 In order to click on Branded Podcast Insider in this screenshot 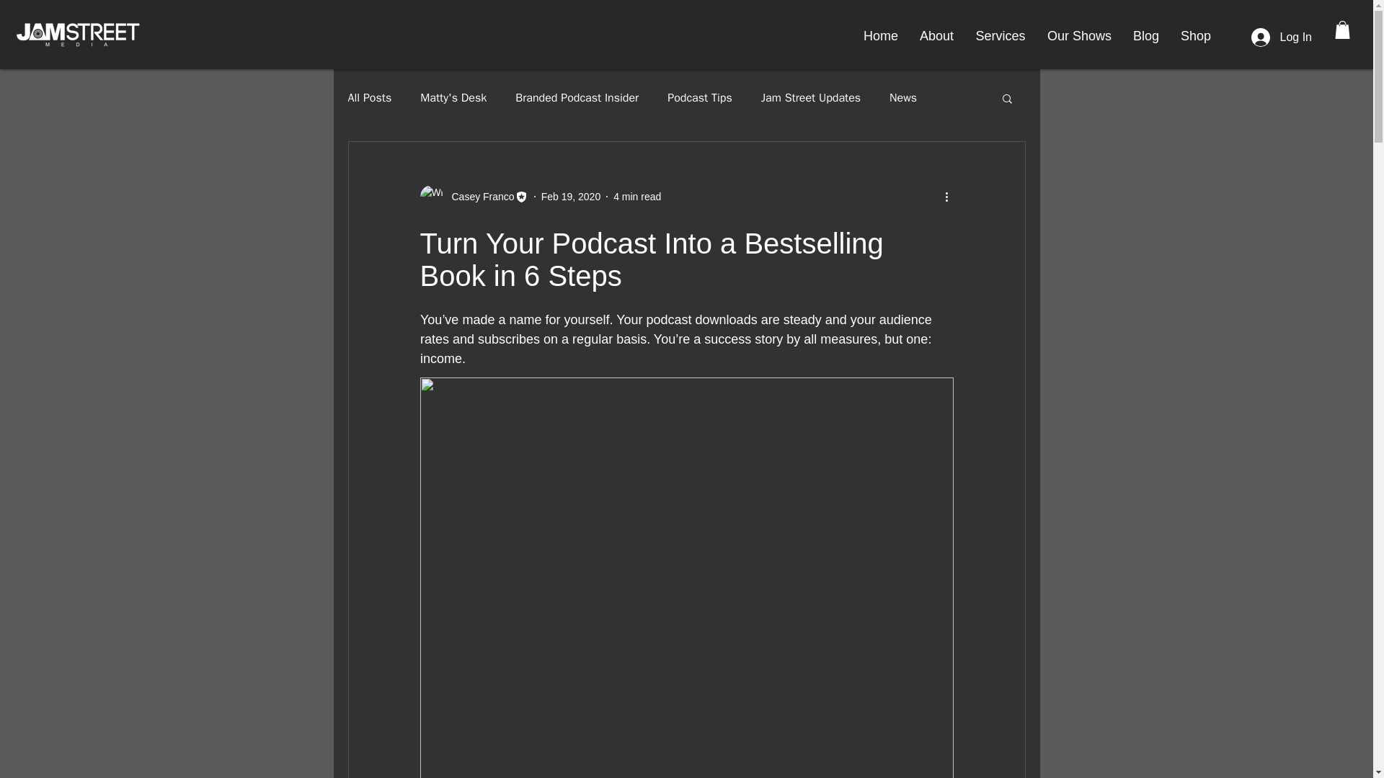, I will do `click(577, 98)`.